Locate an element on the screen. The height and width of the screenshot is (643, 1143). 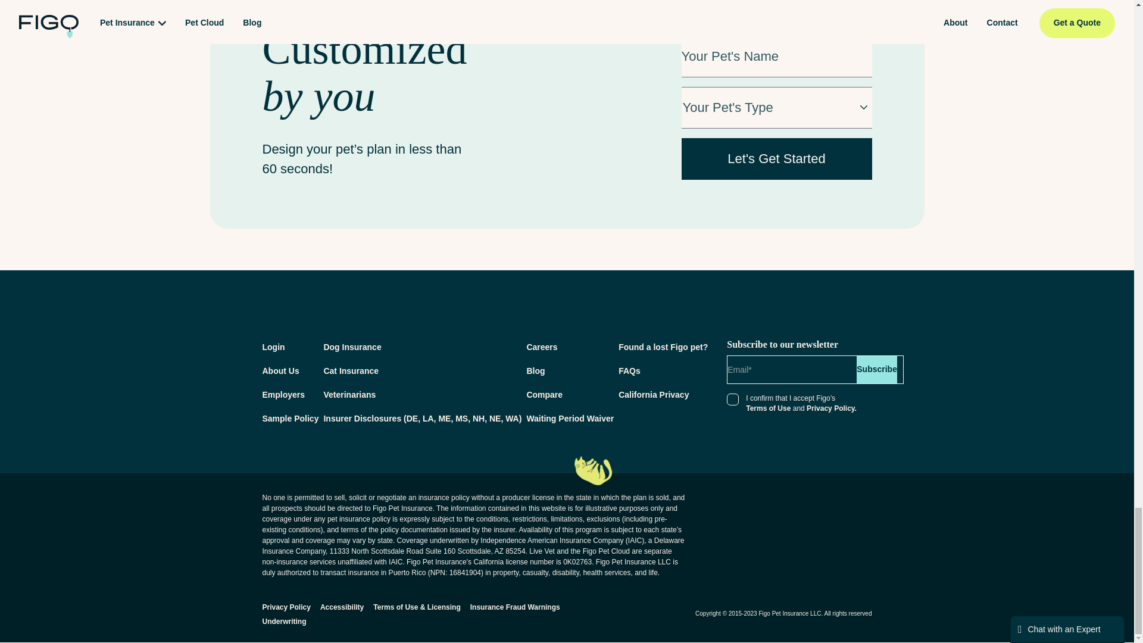
Cat Insurance is located at coordinates (351, 370).